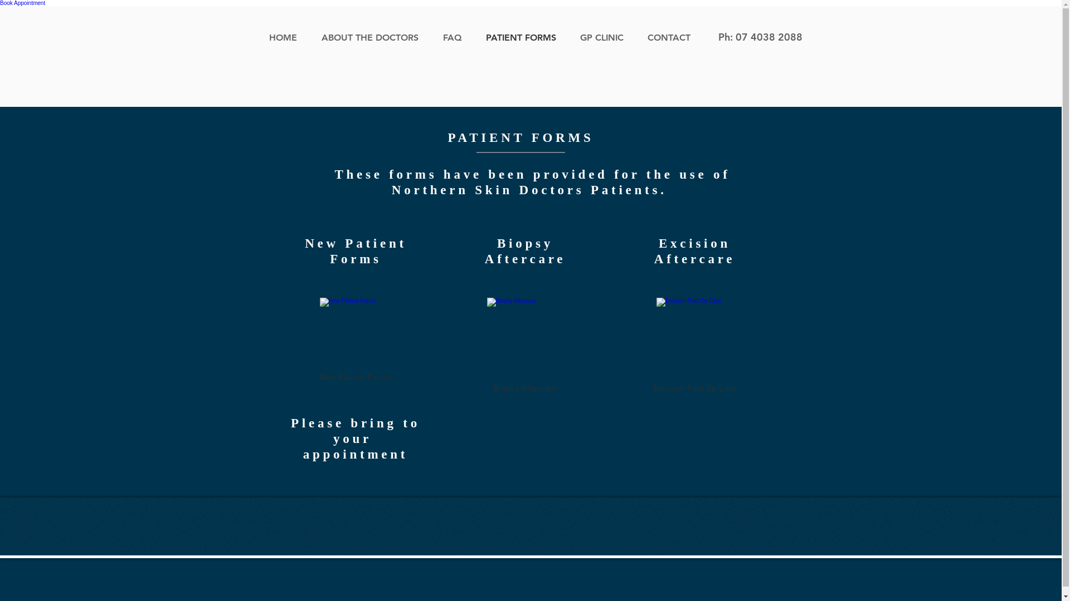 This screenshot has height=601, width=1070. What do you see at coordinates (356, 342) in the screenshot?
I see `New Patient Forms` at bounding box center [356, 342].